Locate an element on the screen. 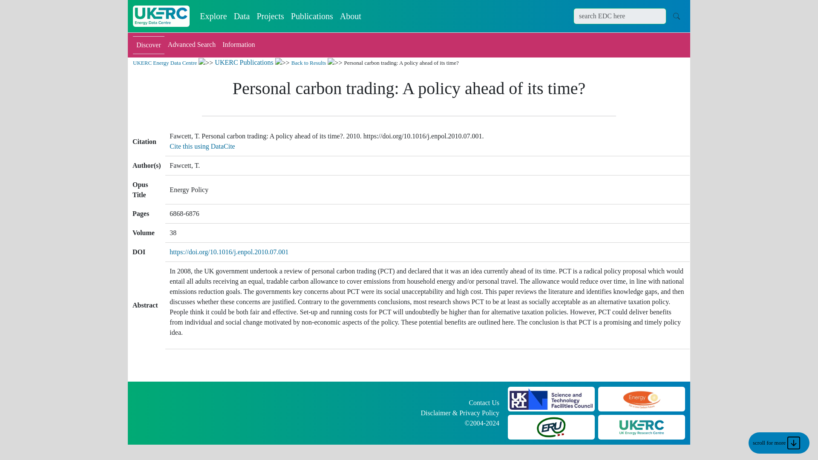 The image size is (818, 460). Go is located at coordinates (677, 16).